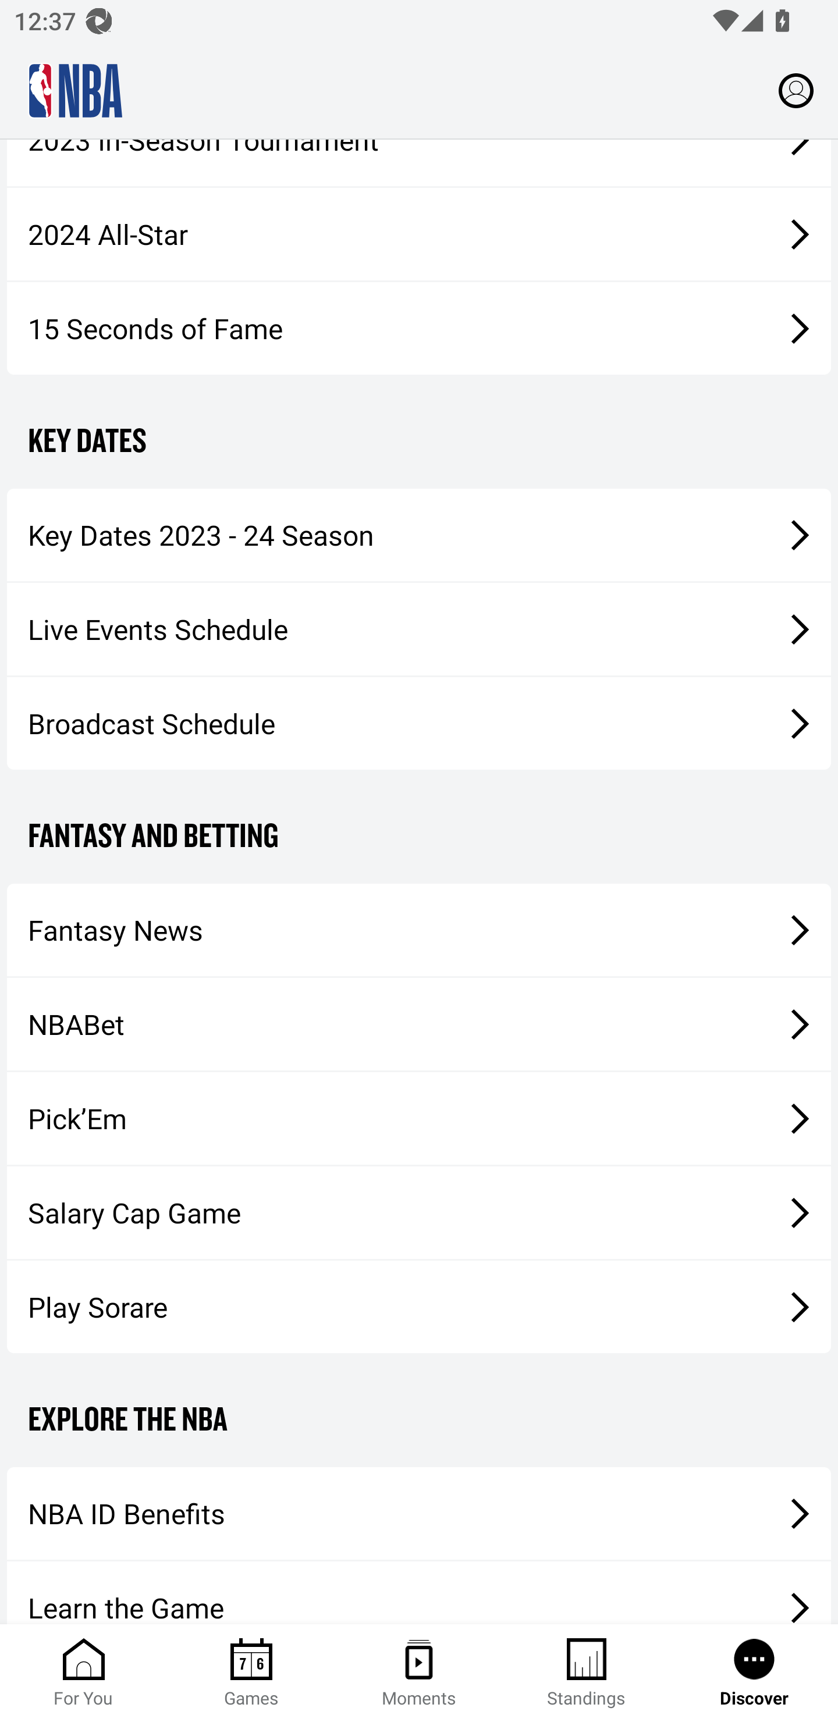 Image resolution: width=838 pixels, height=1722 pixels. Describe the element at coordinates (419, 1513) in the screenshot. I see `NBA ID Benefits` at that location.